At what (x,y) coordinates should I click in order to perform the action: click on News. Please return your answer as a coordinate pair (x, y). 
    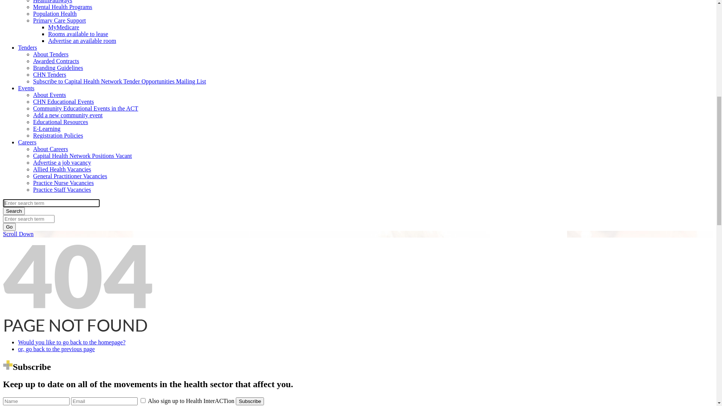
    Looking at the image, I should click on (25, 159).